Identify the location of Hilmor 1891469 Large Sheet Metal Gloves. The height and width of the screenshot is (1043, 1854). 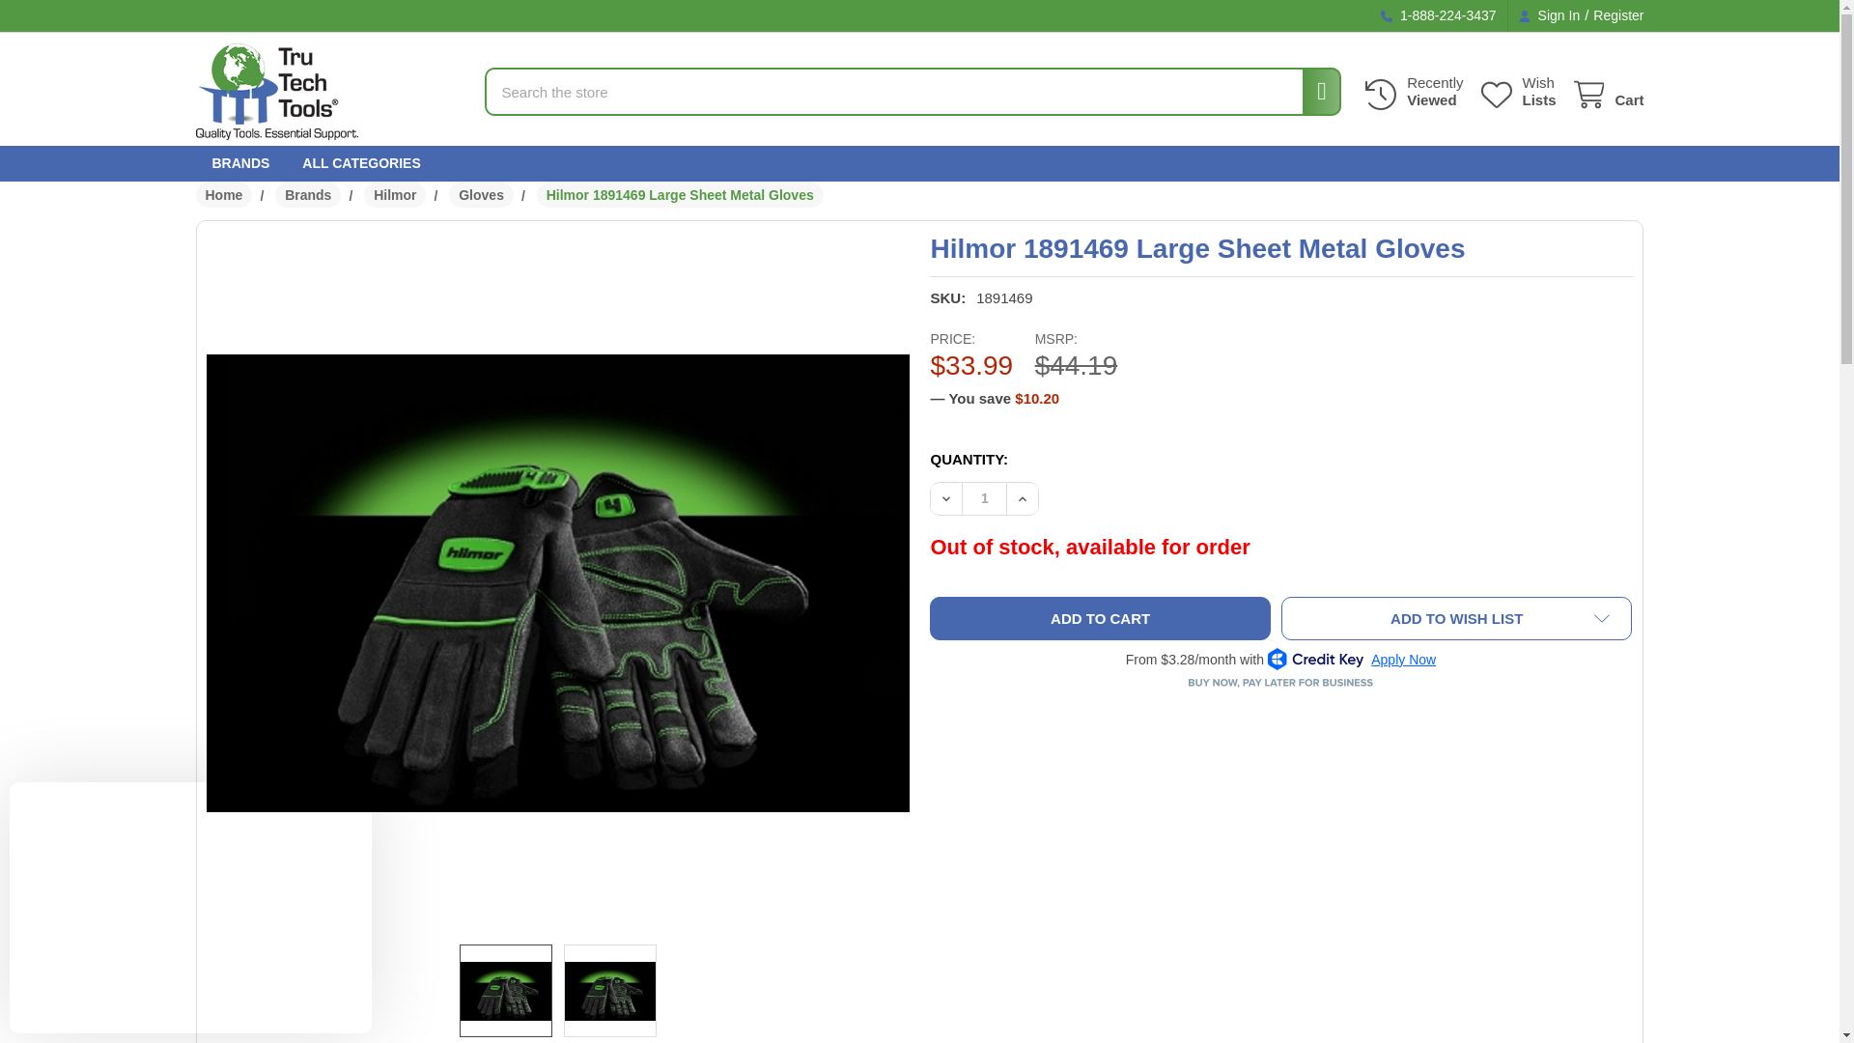
(946, 498).